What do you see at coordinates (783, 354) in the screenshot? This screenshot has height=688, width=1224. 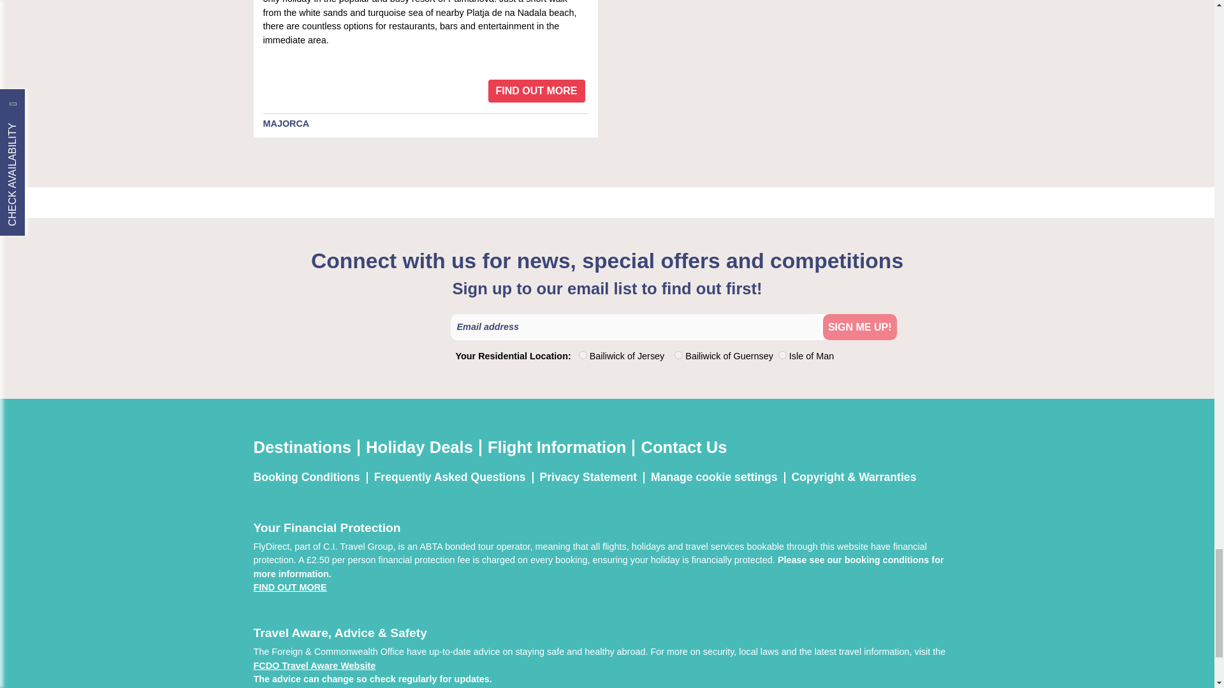 I see `Isle of Man` at bounding box center [783, 354].